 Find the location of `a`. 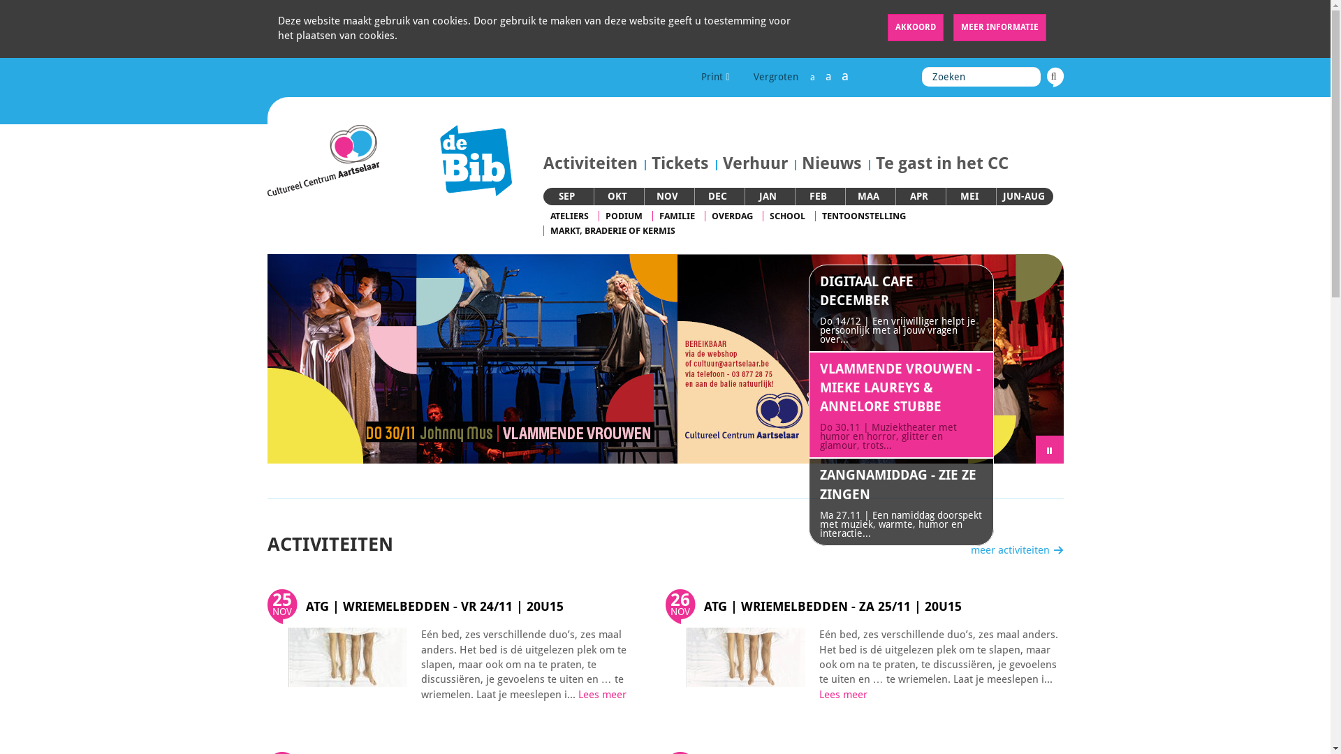

a is located at coordinates (812, 77).